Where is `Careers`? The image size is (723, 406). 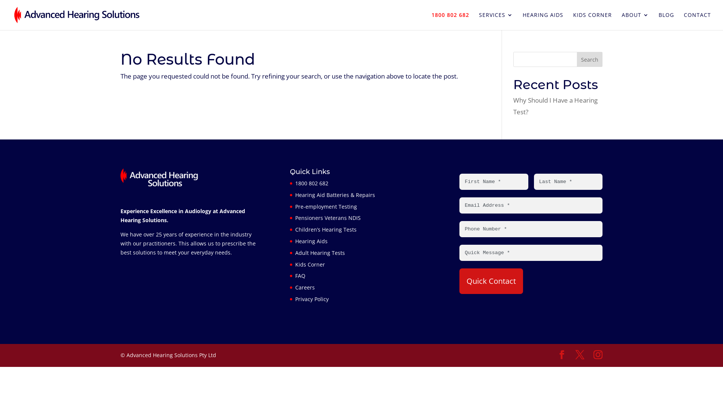
Careers is located at coordinates (305, 287).